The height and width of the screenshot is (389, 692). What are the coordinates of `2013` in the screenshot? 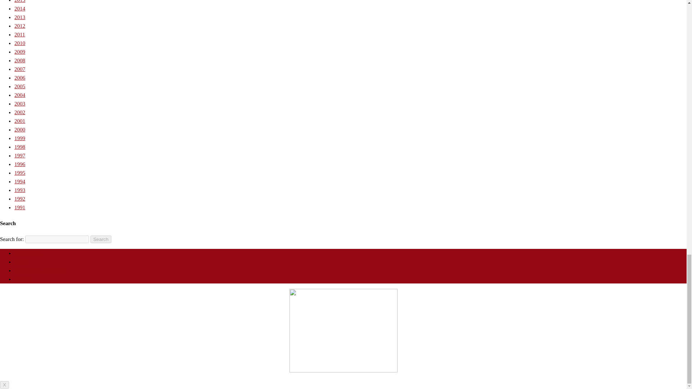 It's located at (19, 17).